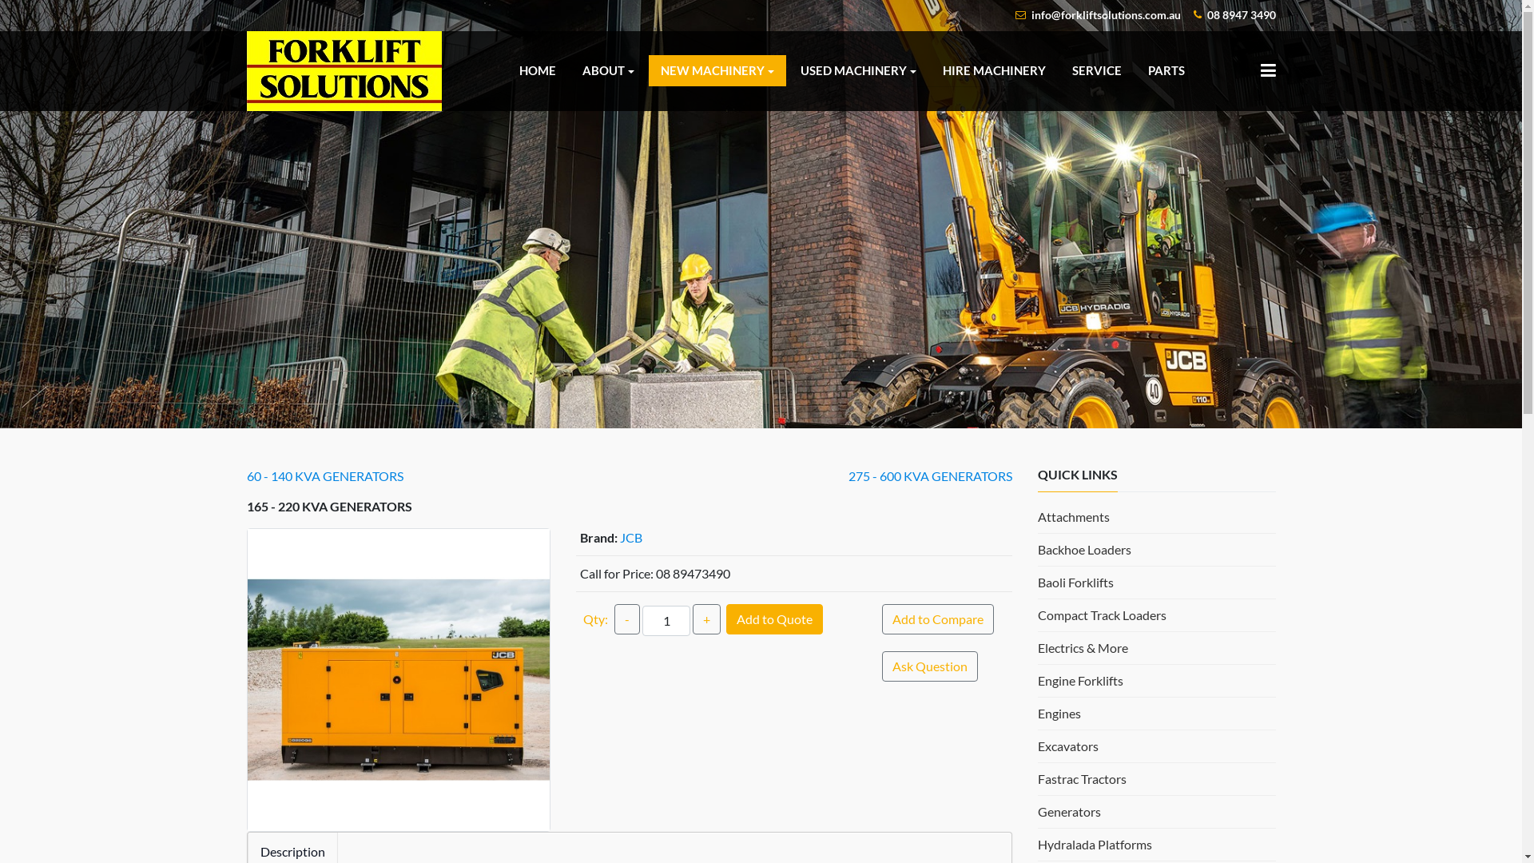  I want to click on SERVICE, so click(1097, 70).